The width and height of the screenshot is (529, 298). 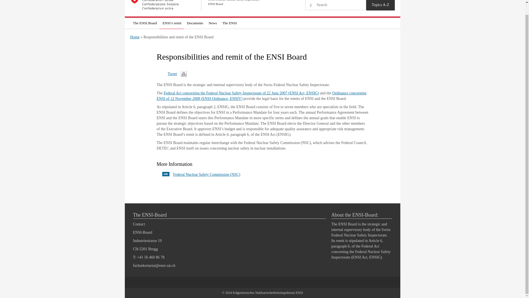 I want to click on Search, so click(x=311, y=6).